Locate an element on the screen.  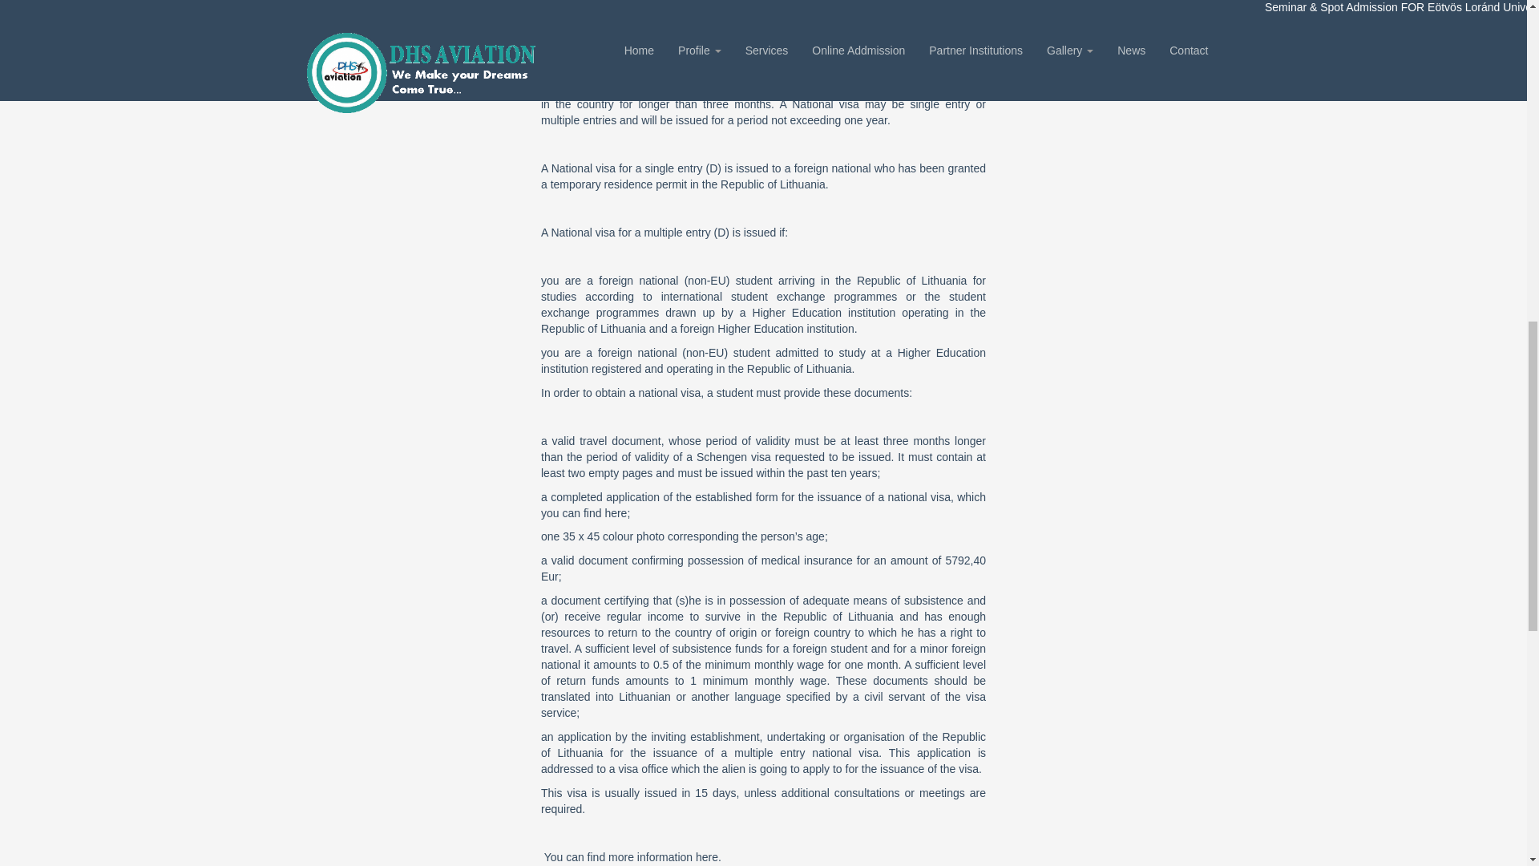
Lithuania is located at coordinates (412, 152).